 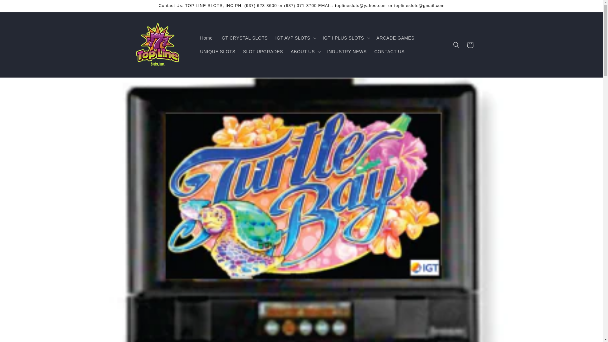 What do you see at coordinates (206, 38) in the screenshot?
I see `Home` at bounding box center [206, 38].